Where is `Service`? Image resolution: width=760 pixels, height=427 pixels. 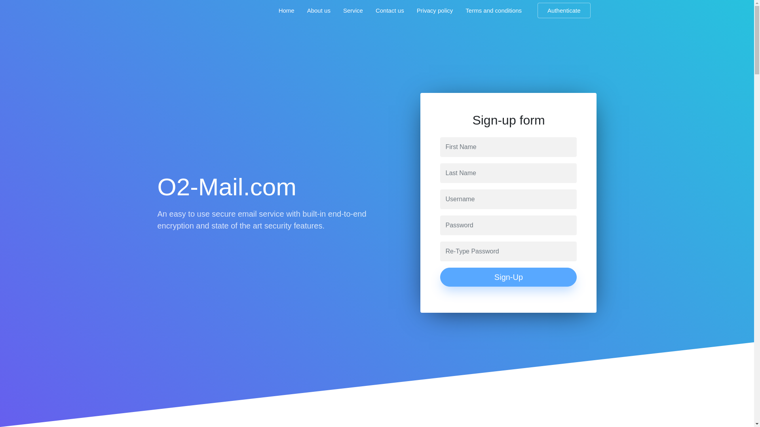
Service is located at coordinates (353, 11).